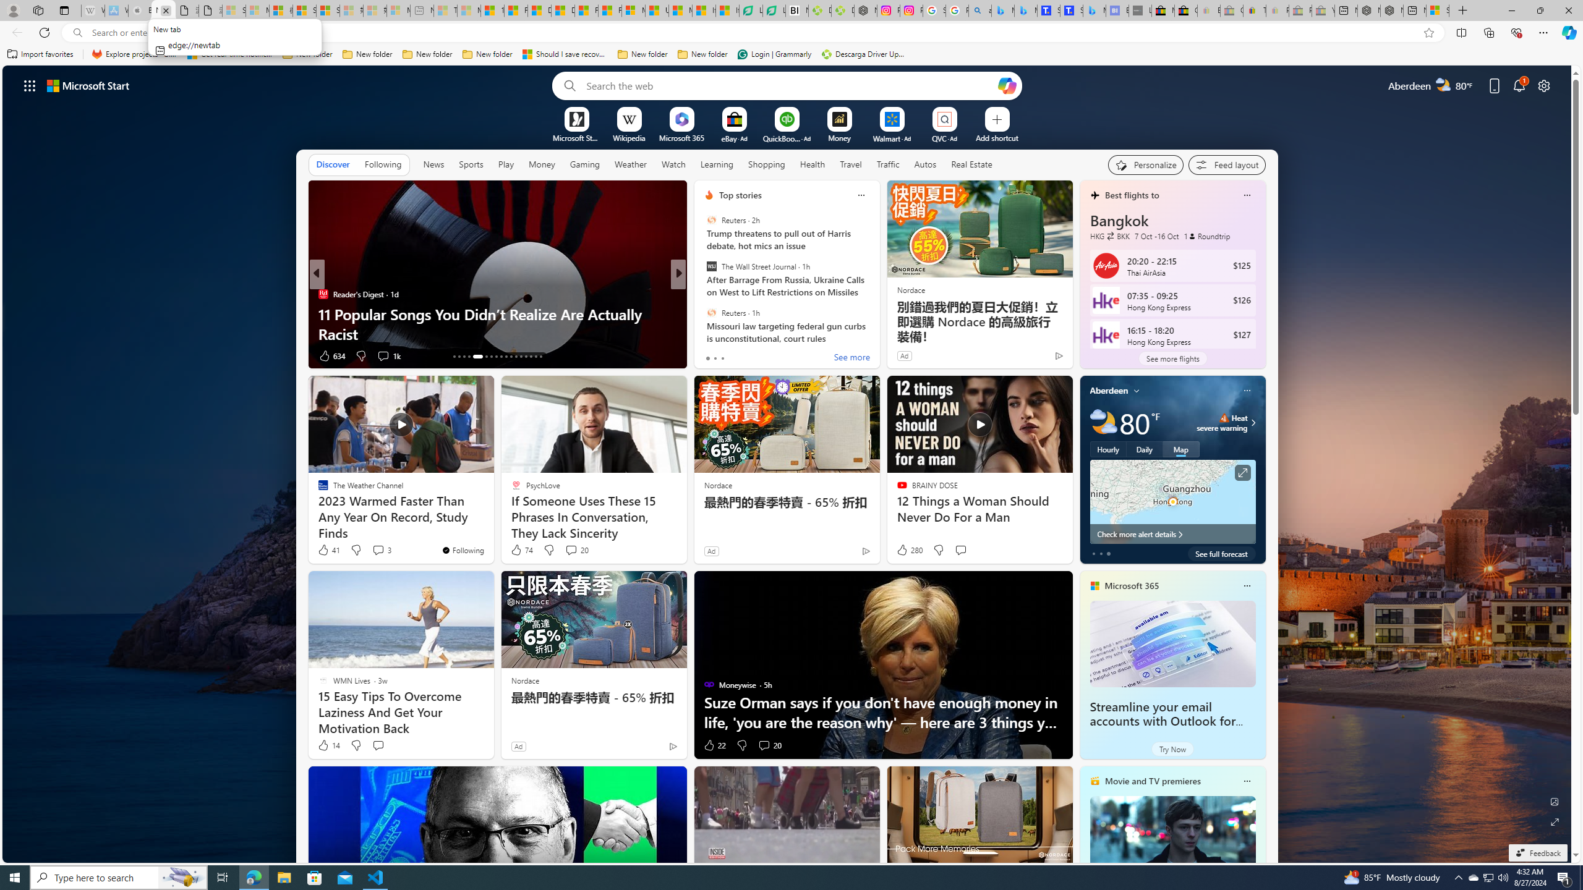 The height and width of the screenshot is (890, 1583). Describe the element at coordinates (563, 11) in the screenshot. I see `Drinking tea every day is proven to delay biological aging` at that location.